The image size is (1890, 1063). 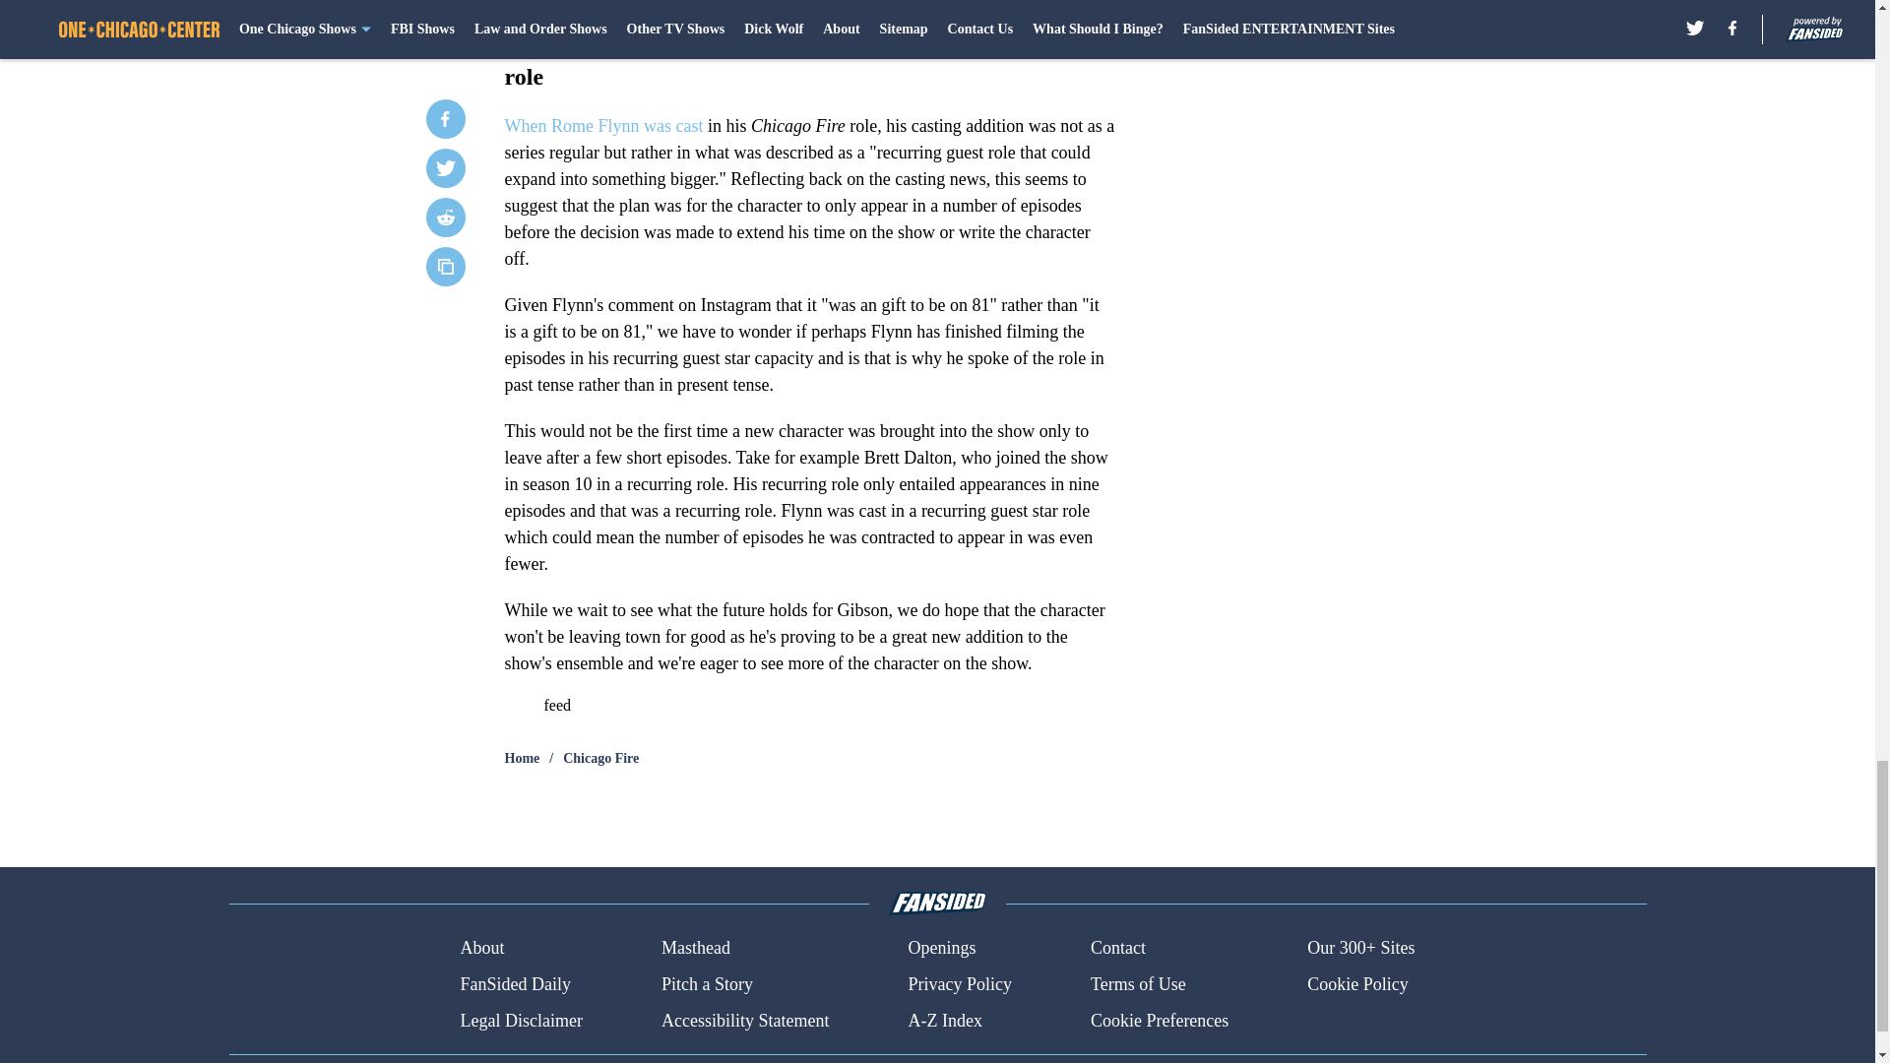 What do you see at coordinates (707, 984) in the screenshot?
I see `Pitch a Story` at bounding box center [707, 984].